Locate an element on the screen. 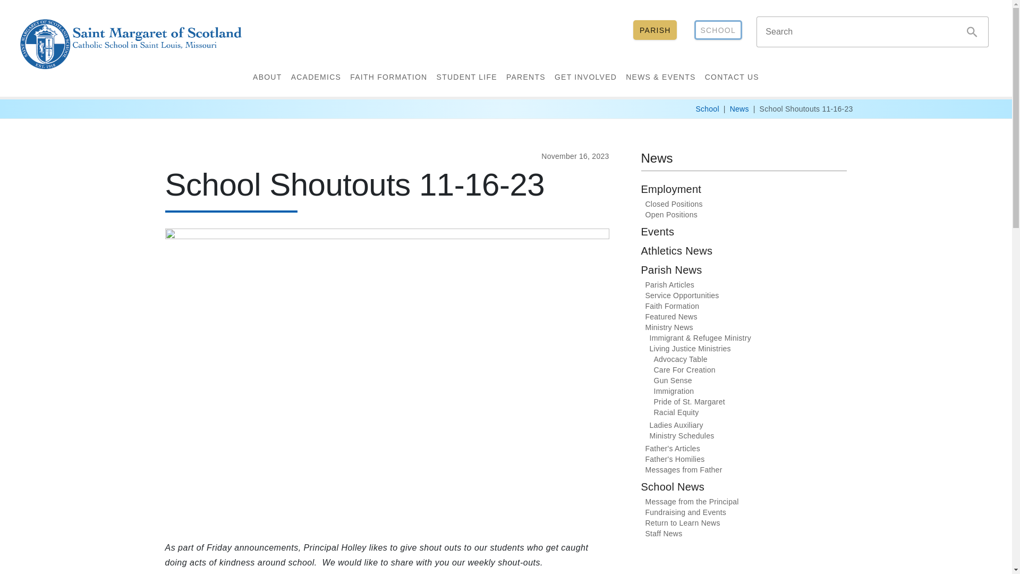  SCHOOL is located at coordinates (718, 30).